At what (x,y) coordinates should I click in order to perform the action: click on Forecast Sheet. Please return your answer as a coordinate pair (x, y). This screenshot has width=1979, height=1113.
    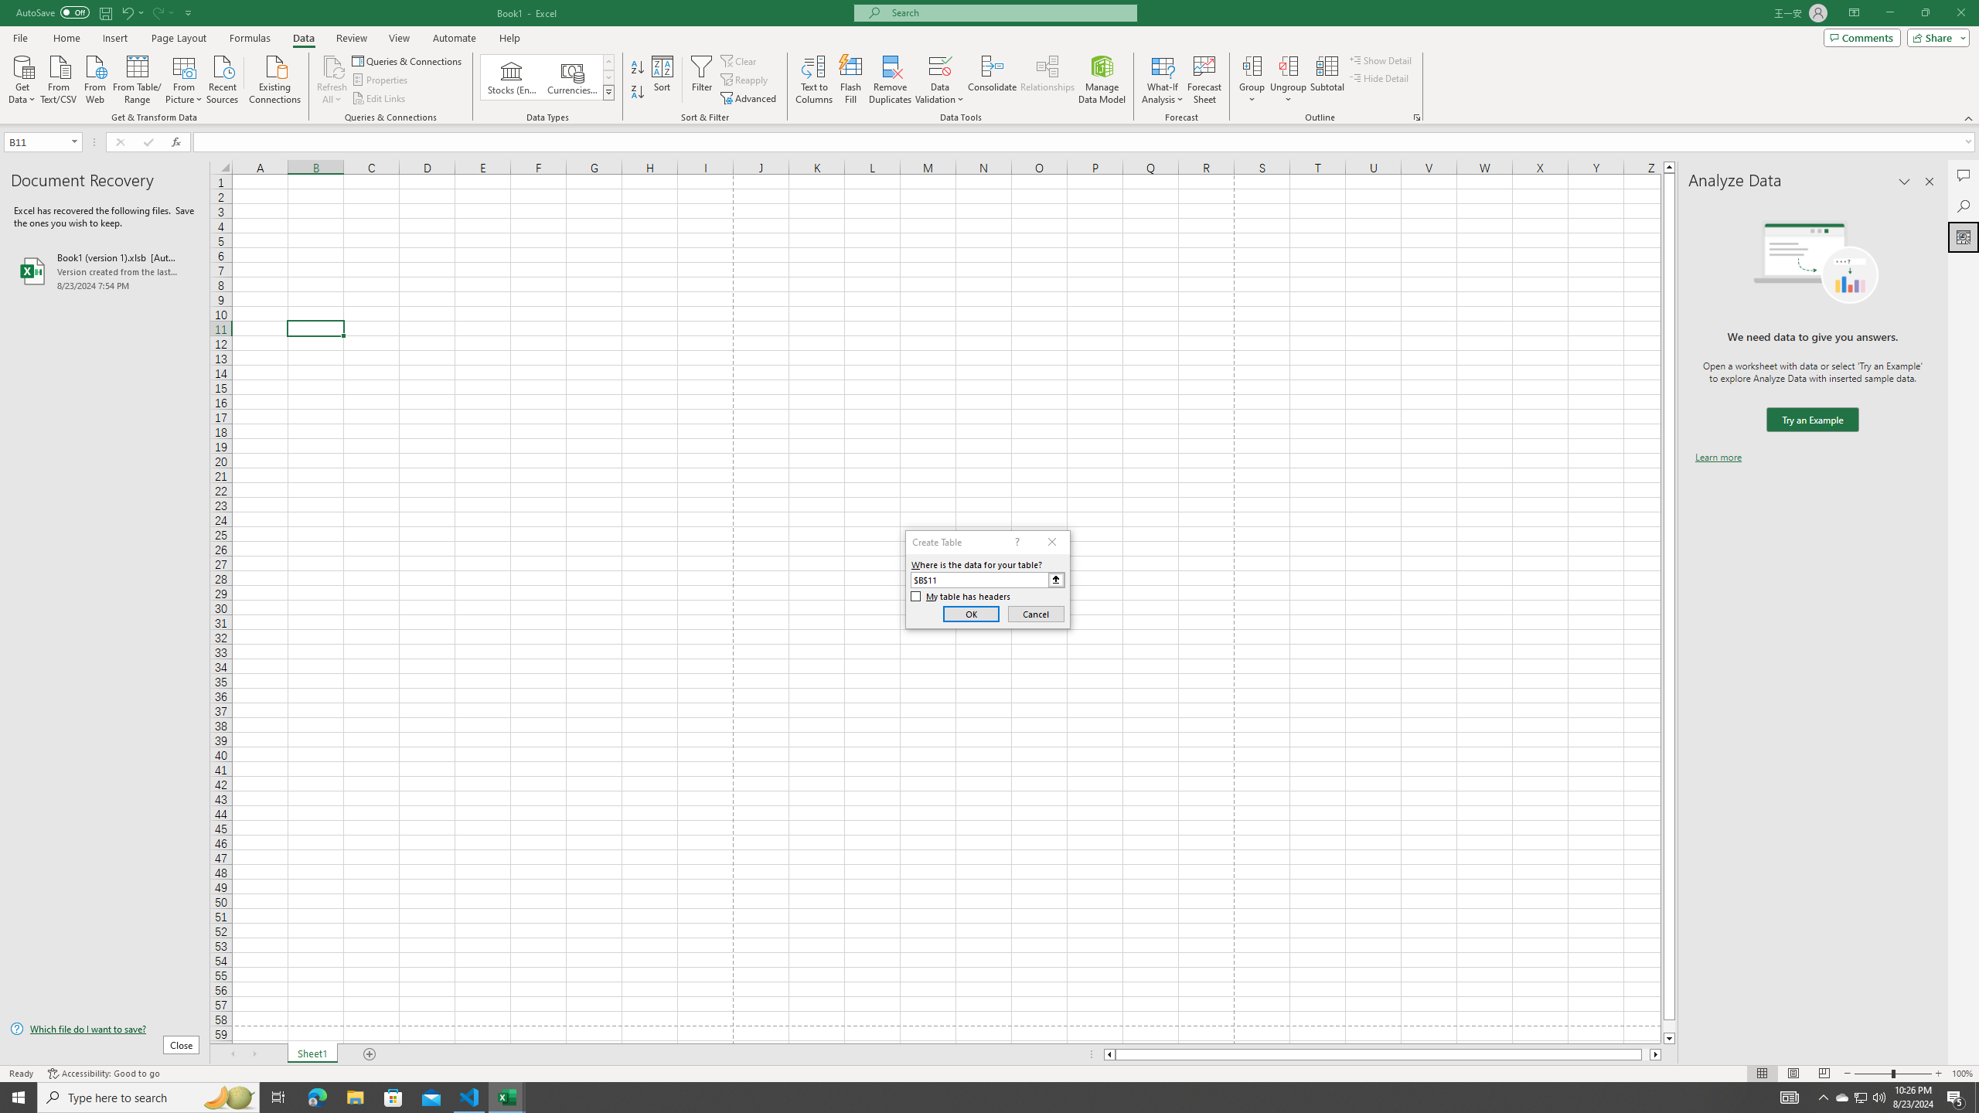
    Looking at the image, I should click on (1204, 80).